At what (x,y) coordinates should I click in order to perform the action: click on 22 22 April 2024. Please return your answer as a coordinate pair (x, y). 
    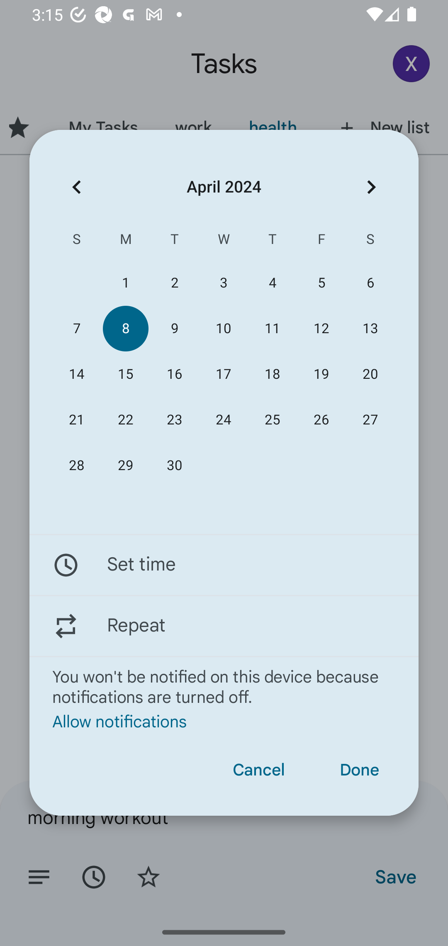
    Looking at the image, I should click on (125, 420).